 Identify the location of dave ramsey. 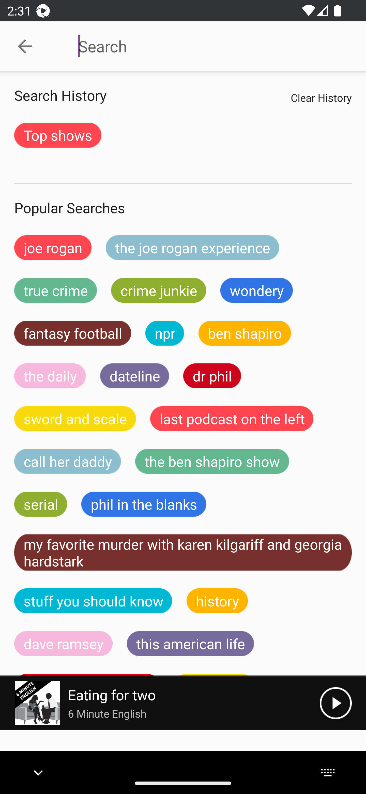
(64, 643).